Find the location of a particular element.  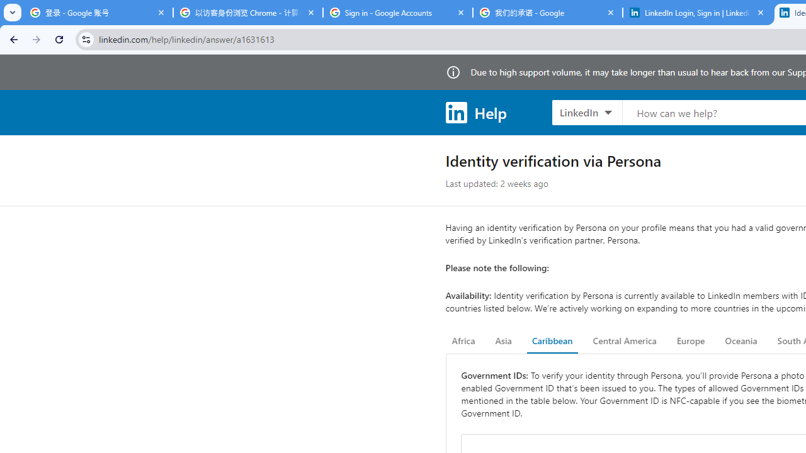

Sign in - Google Accounts is located at coordinates (398, 13).